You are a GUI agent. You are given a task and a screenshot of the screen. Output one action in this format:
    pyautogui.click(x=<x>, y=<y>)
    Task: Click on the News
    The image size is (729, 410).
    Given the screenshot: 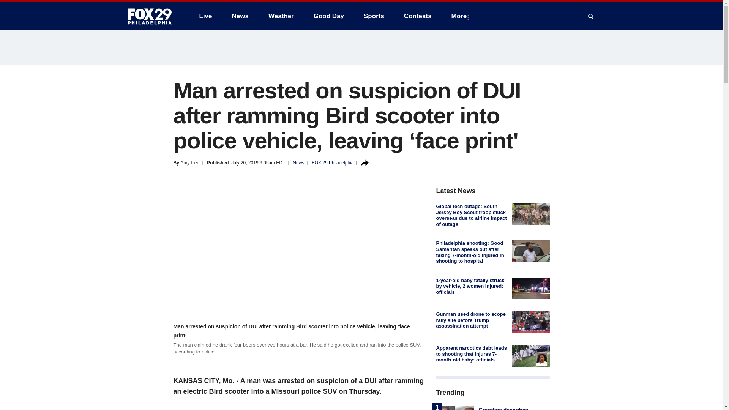 What is the action you would take?
    pyautogui.click(x=240, y=16)
    